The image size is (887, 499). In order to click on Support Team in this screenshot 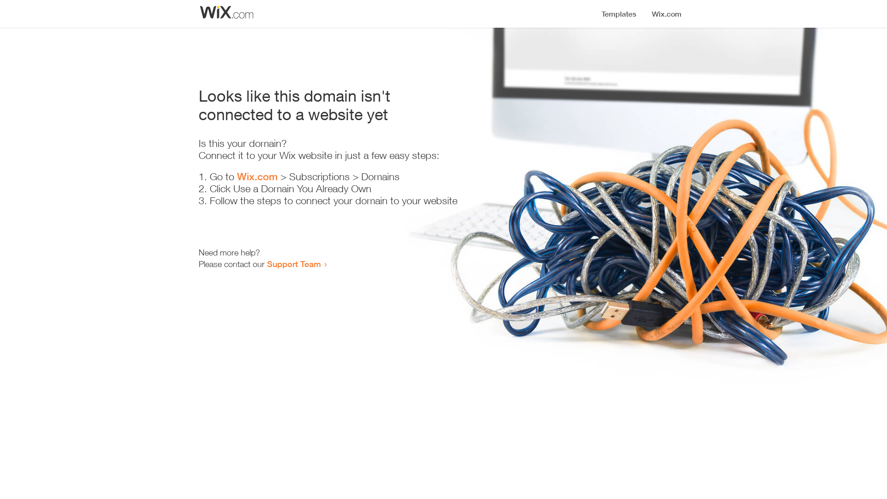, I will do `click(294, 264)`.